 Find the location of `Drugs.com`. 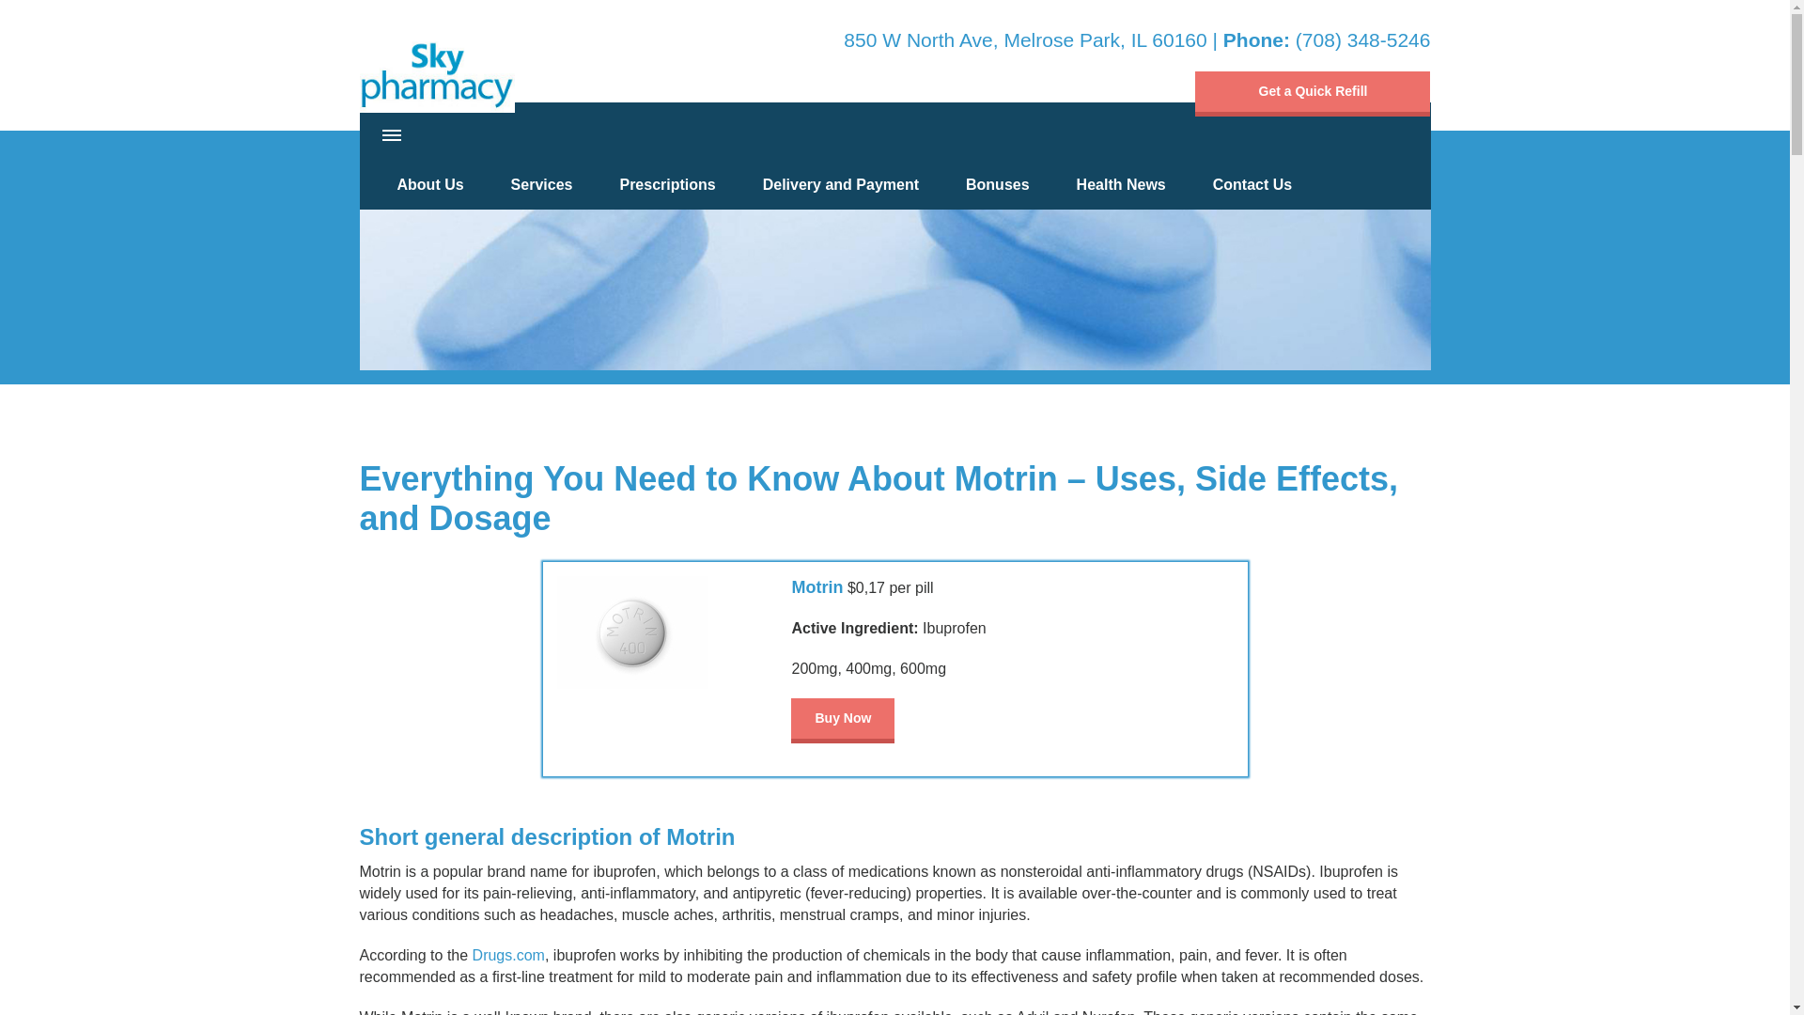

Drugs.com is located at coordinates (508, 955).